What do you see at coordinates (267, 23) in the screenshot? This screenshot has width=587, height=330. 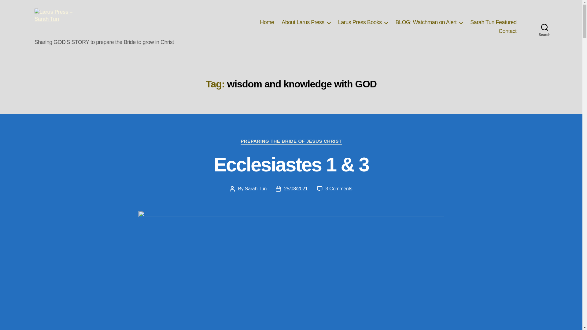 I see `Home` at bounding box center [267, 23].